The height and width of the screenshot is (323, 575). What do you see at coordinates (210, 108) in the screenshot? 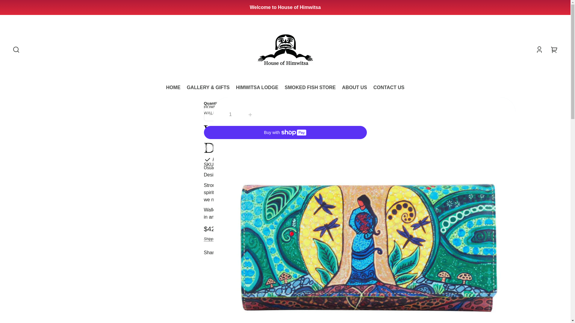
I see `HOME` at bounding box center [210, 108].